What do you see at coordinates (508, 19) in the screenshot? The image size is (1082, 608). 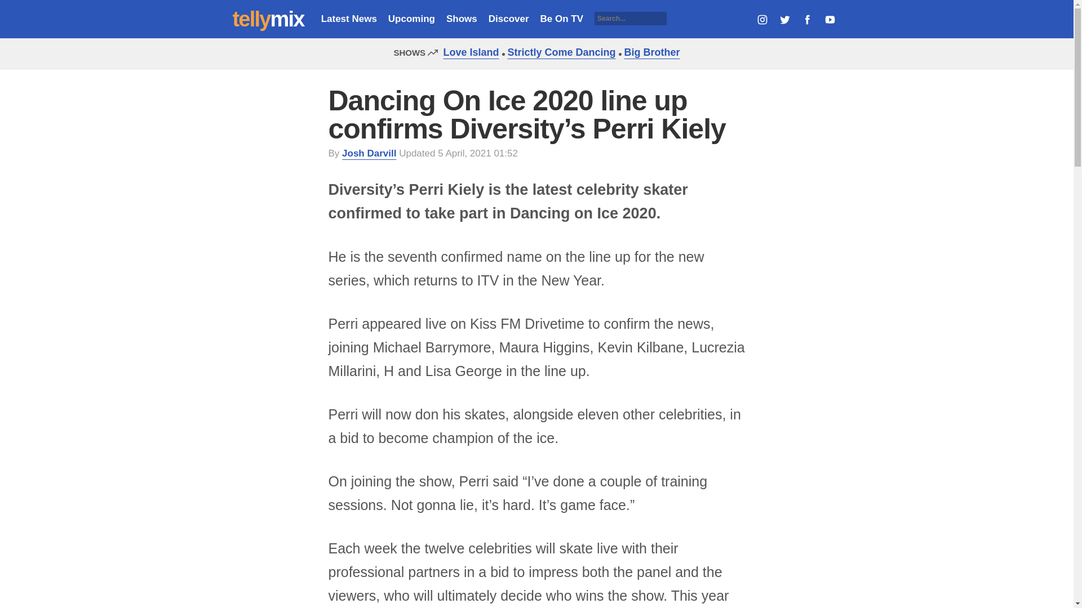 I see `Discover` at bounding box center [508, 19].